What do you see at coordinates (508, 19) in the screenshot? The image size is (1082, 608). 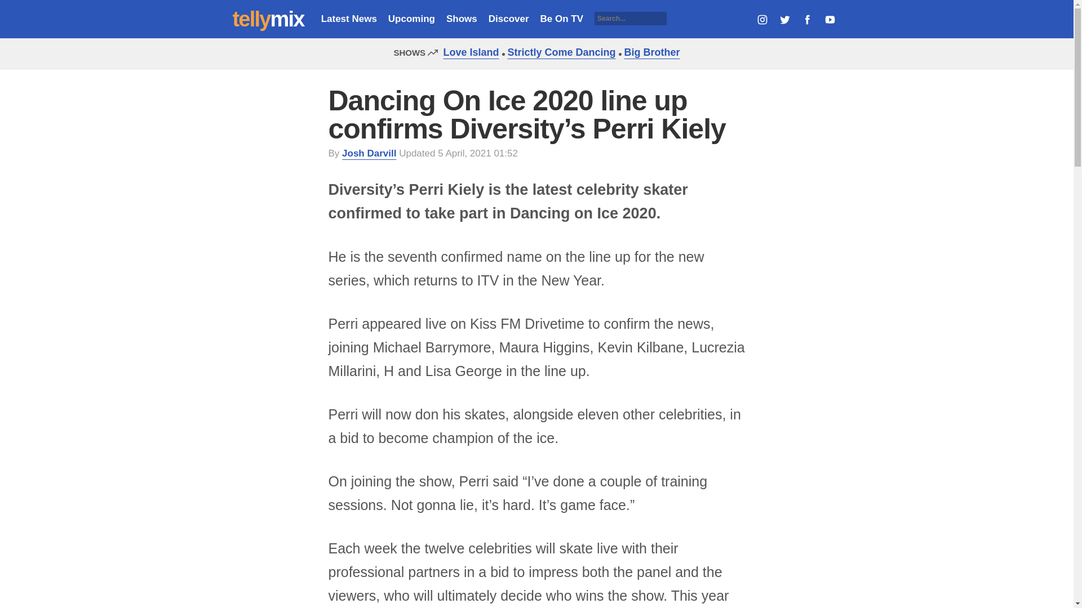 I see `Discover` at bounding box center [508, 19].